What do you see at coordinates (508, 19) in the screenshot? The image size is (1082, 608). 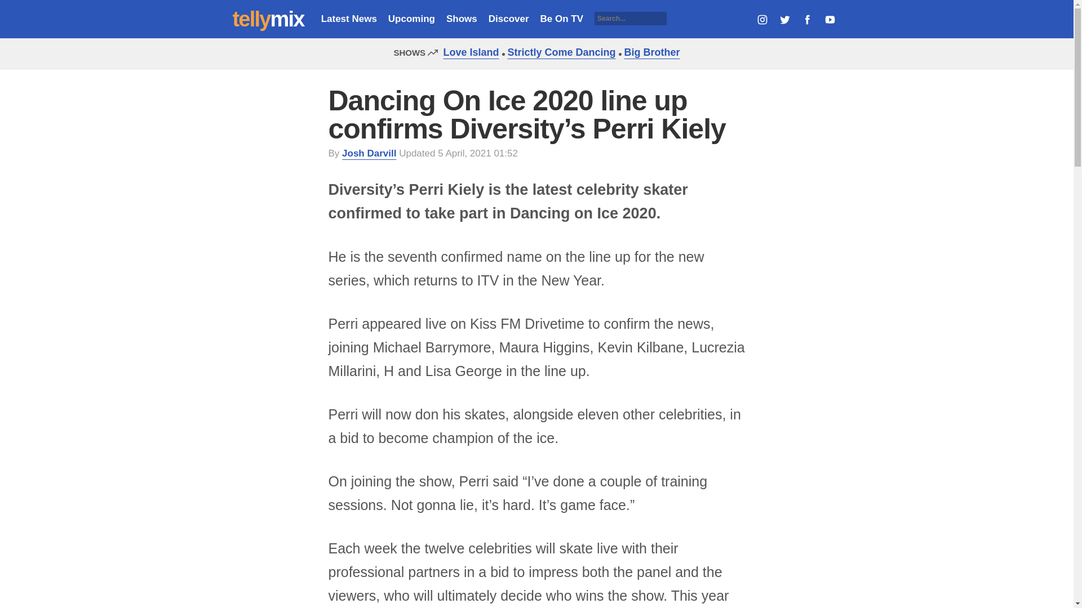 I see `Discover` at bounding box center [508, 19].